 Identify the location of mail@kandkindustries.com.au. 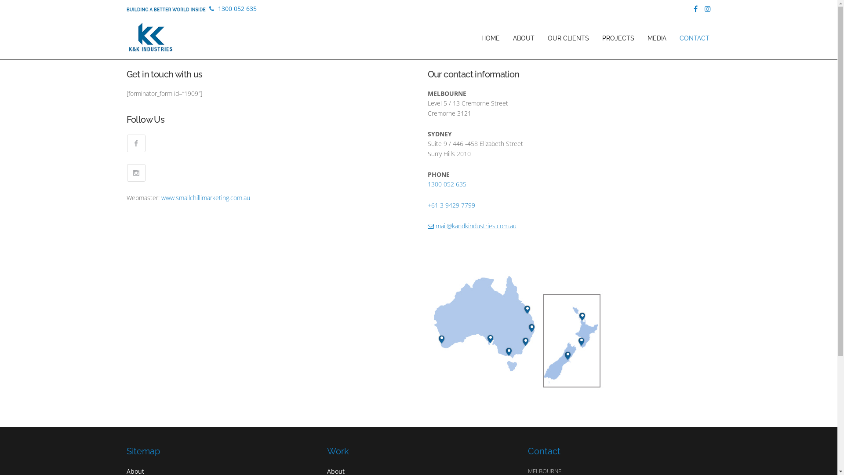
(472, 226).